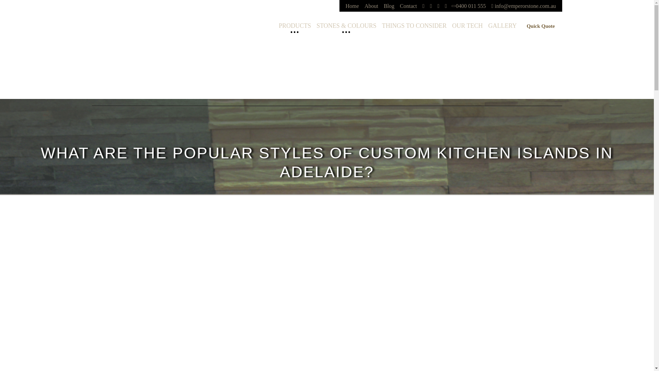 The image size is (659, 371). What do you see at coordinates (502, 25) in the screenshot?
I see `GALLERY` at bounding box center [502, 25].